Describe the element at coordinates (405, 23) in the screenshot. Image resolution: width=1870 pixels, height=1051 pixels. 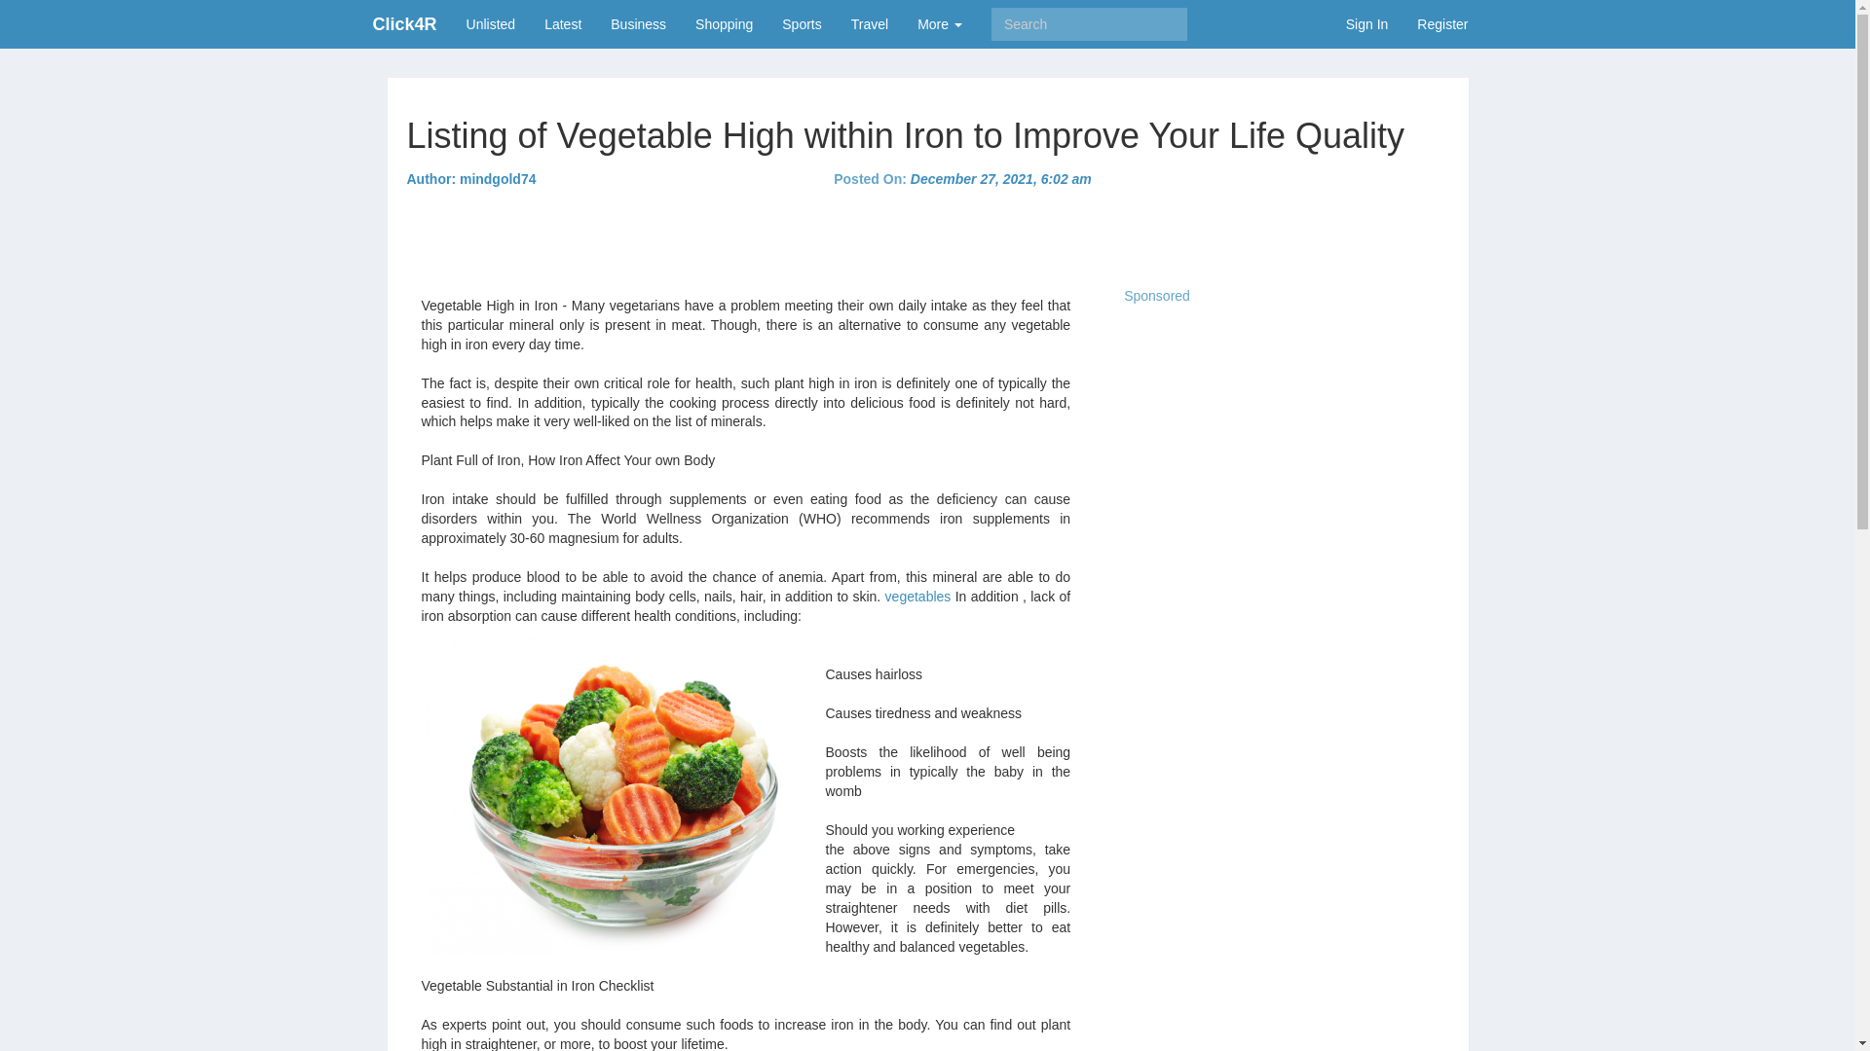
I see `Click4r Solutions Pvt. Ltd.` at that location.